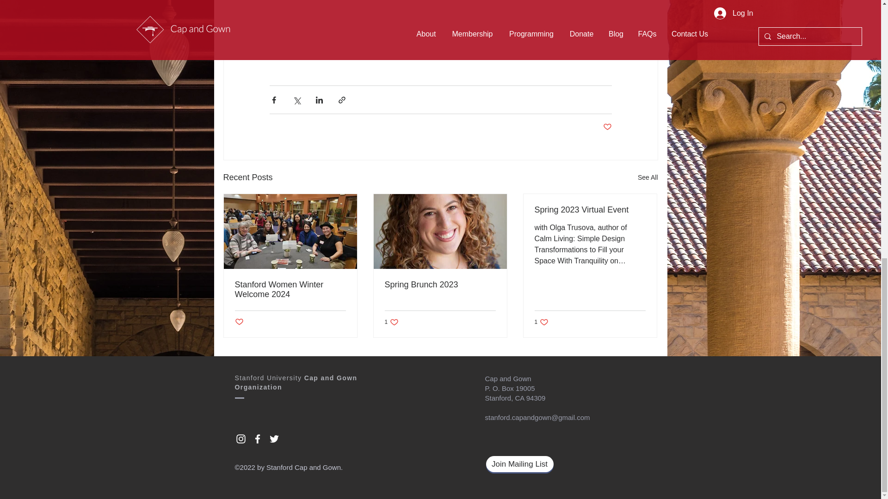 The height and width of the screenshot is (499, 888). I want to click on Stanford Women Winter Welcome 2024, so click(290, 289).